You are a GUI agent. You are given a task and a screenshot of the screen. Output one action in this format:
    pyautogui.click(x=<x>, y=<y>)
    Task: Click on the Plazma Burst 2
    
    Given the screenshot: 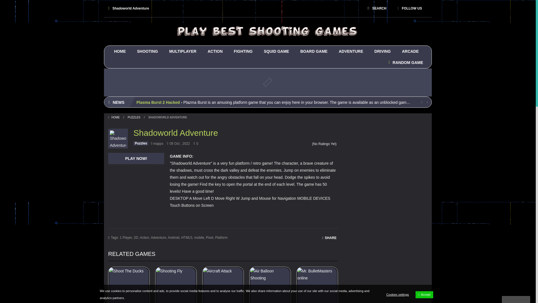 What is the action you would take?
    pyautogui.click(x=268, y=31)
    